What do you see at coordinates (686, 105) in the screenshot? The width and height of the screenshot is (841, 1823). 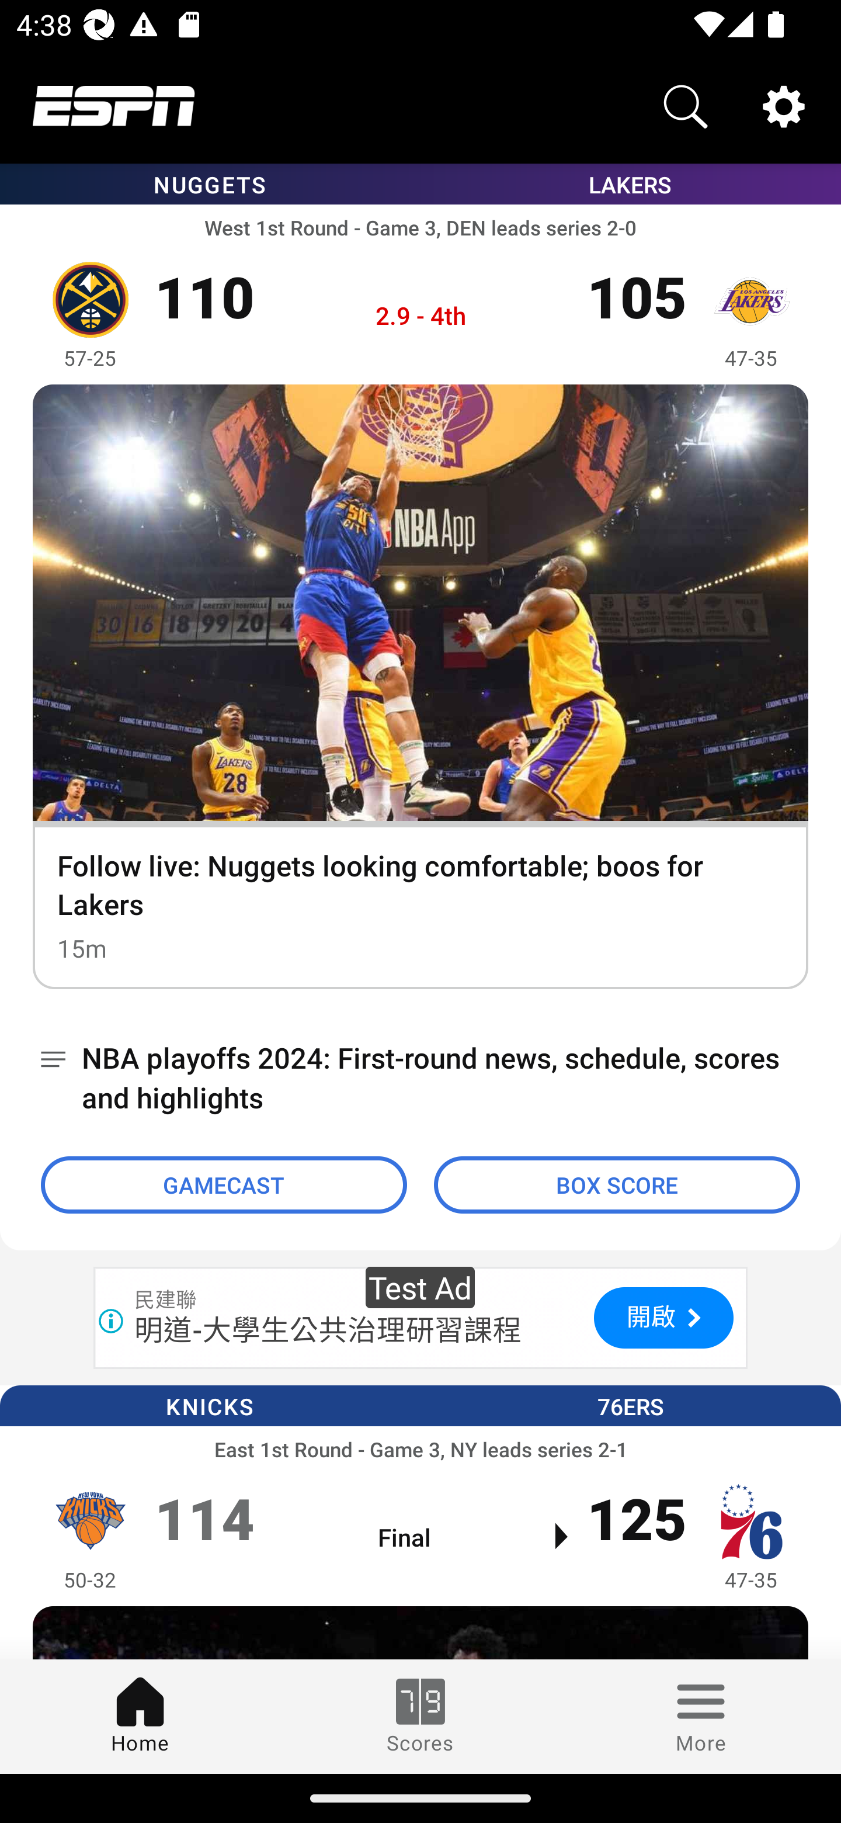 I see `Search` at bounding box center [686, 105].